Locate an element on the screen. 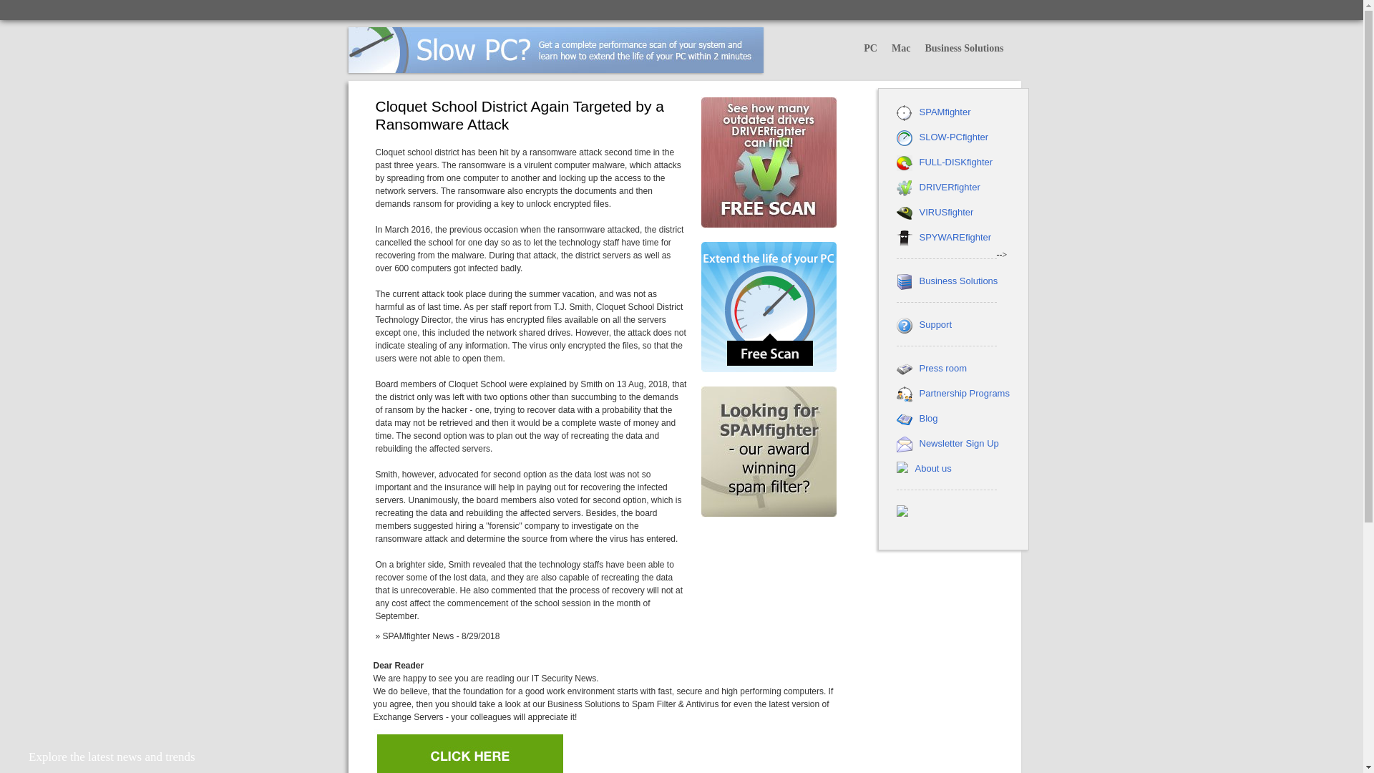  PC is located at coordinates (870, 49).